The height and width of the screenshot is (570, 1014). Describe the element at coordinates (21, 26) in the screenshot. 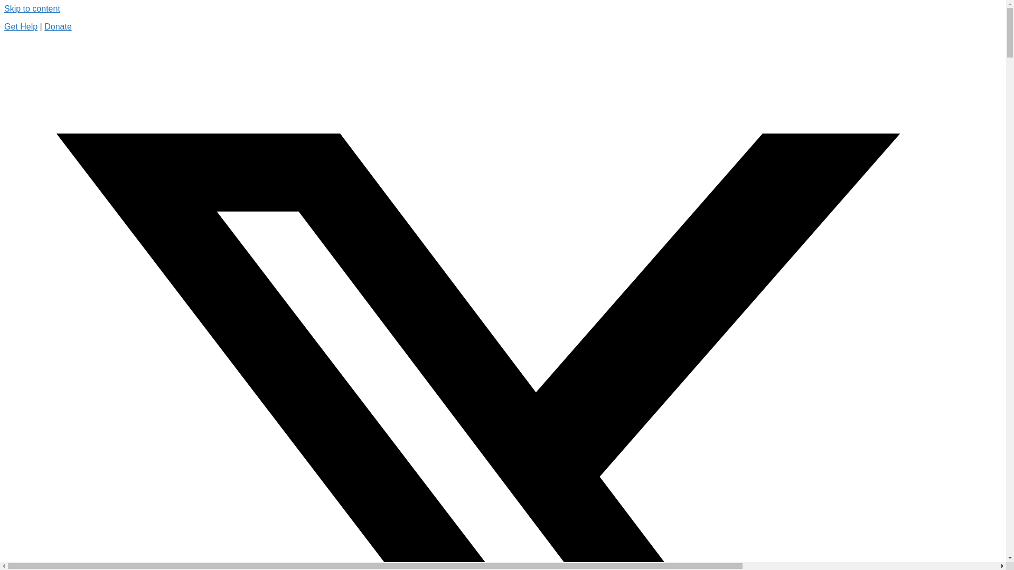

I see `Get Help` at that location.